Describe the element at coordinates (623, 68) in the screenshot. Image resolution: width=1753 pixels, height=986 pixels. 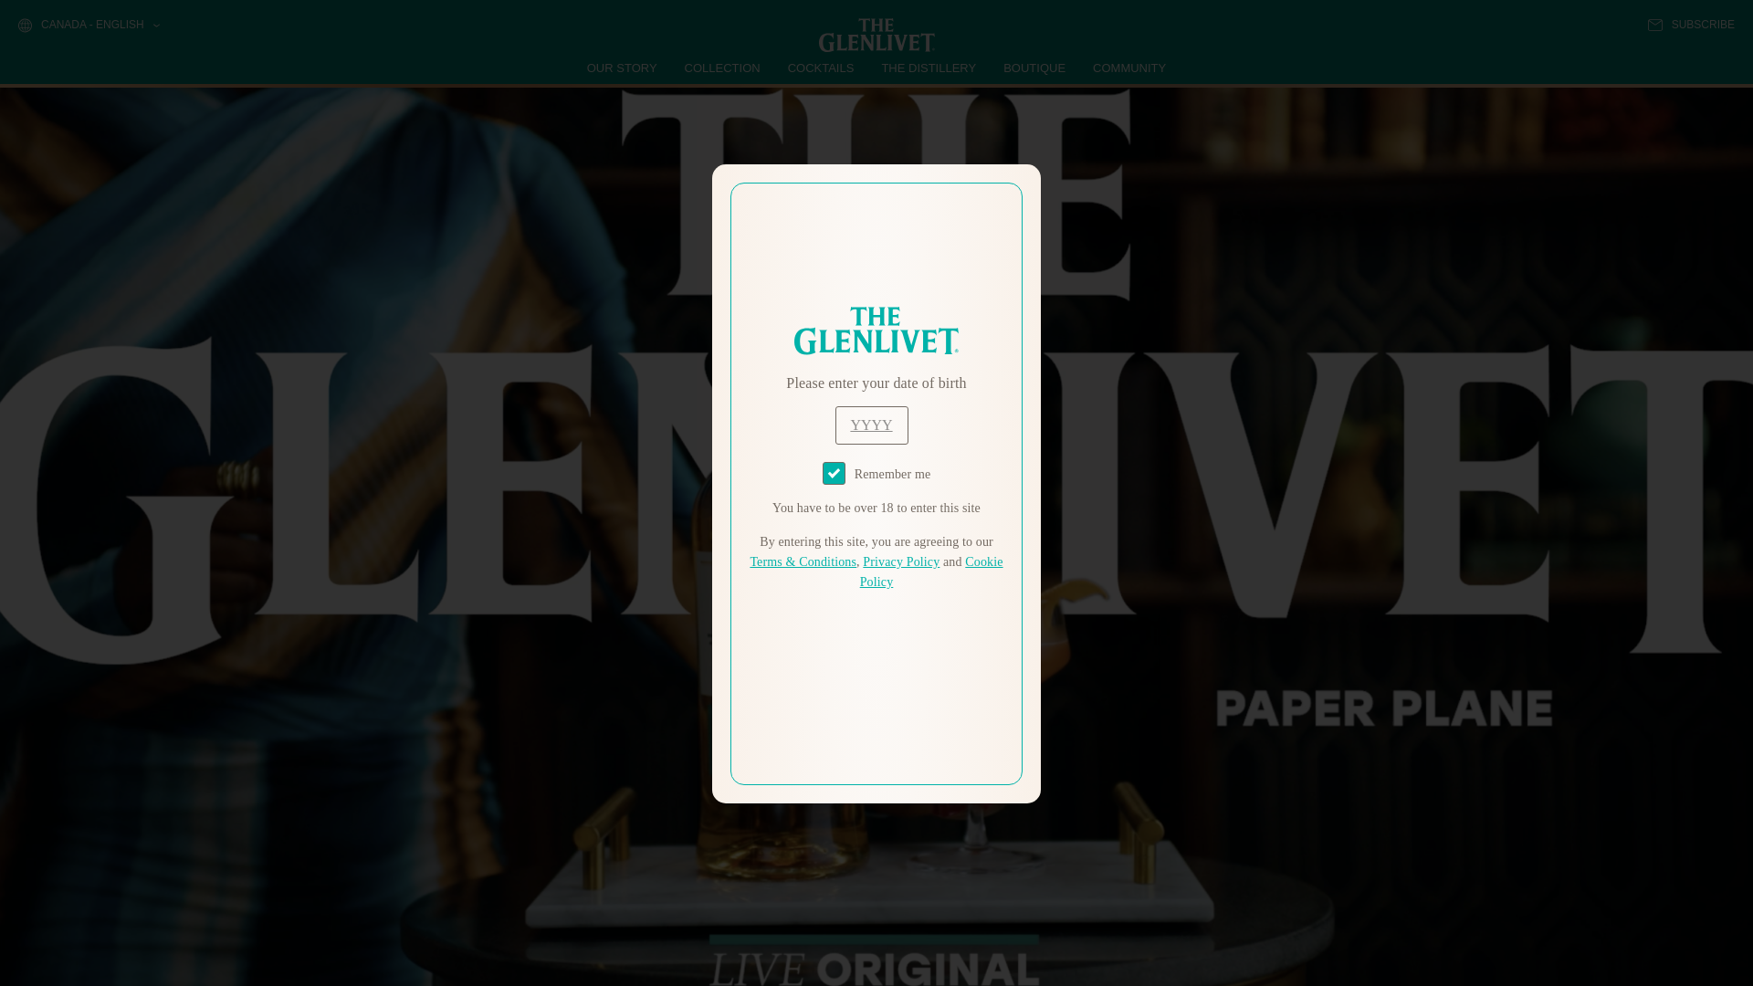
I see `OUR STORY` at that location.